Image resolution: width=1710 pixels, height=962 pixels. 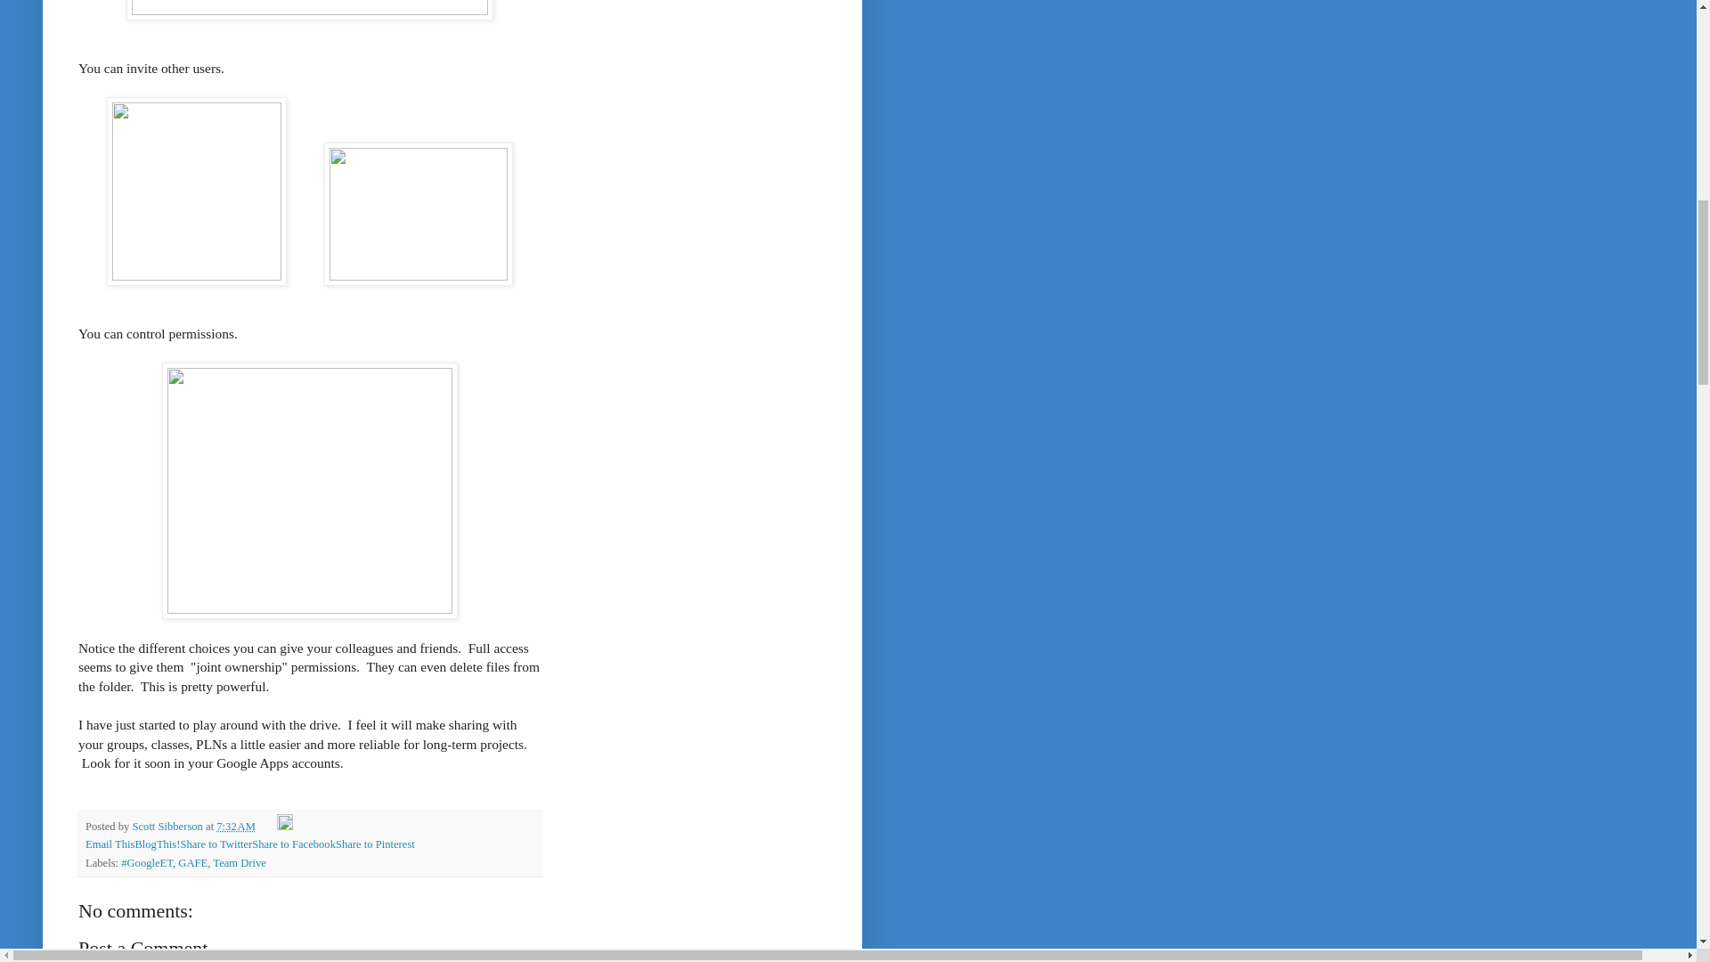 I want to click on Share to Facebook, so click(x=293, y=844).